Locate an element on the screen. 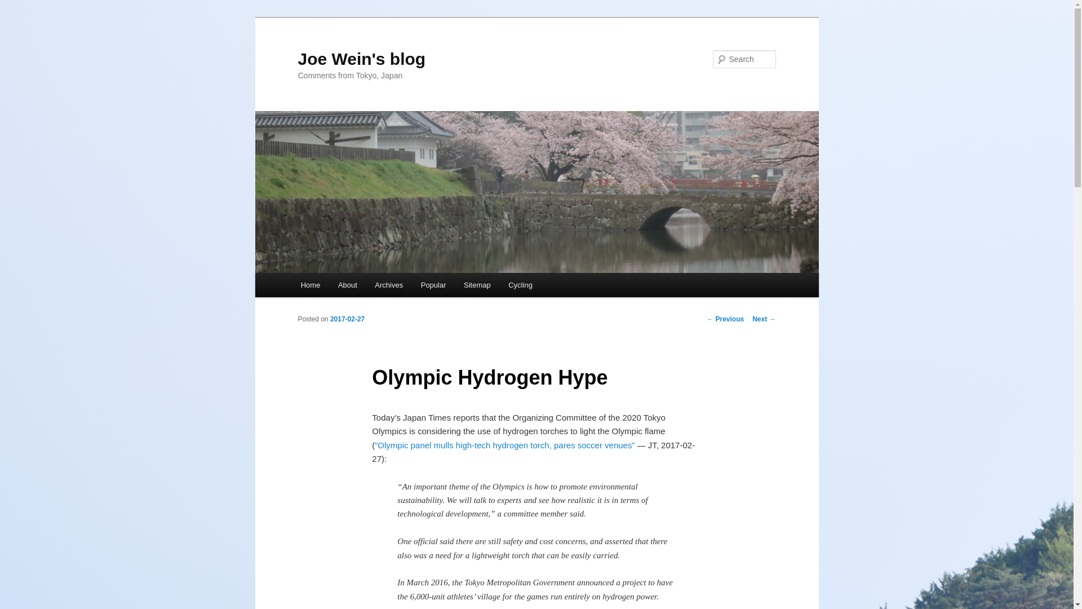 The width and height of the screenshot is (1082, 609). Search is located at coordinates (18, 6).